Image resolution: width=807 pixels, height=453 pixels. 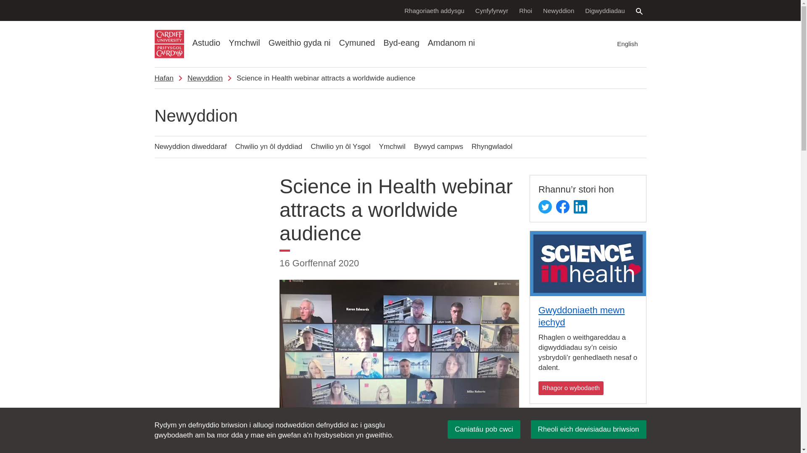 I want to click on Twitter, so click(x=545, y=206).